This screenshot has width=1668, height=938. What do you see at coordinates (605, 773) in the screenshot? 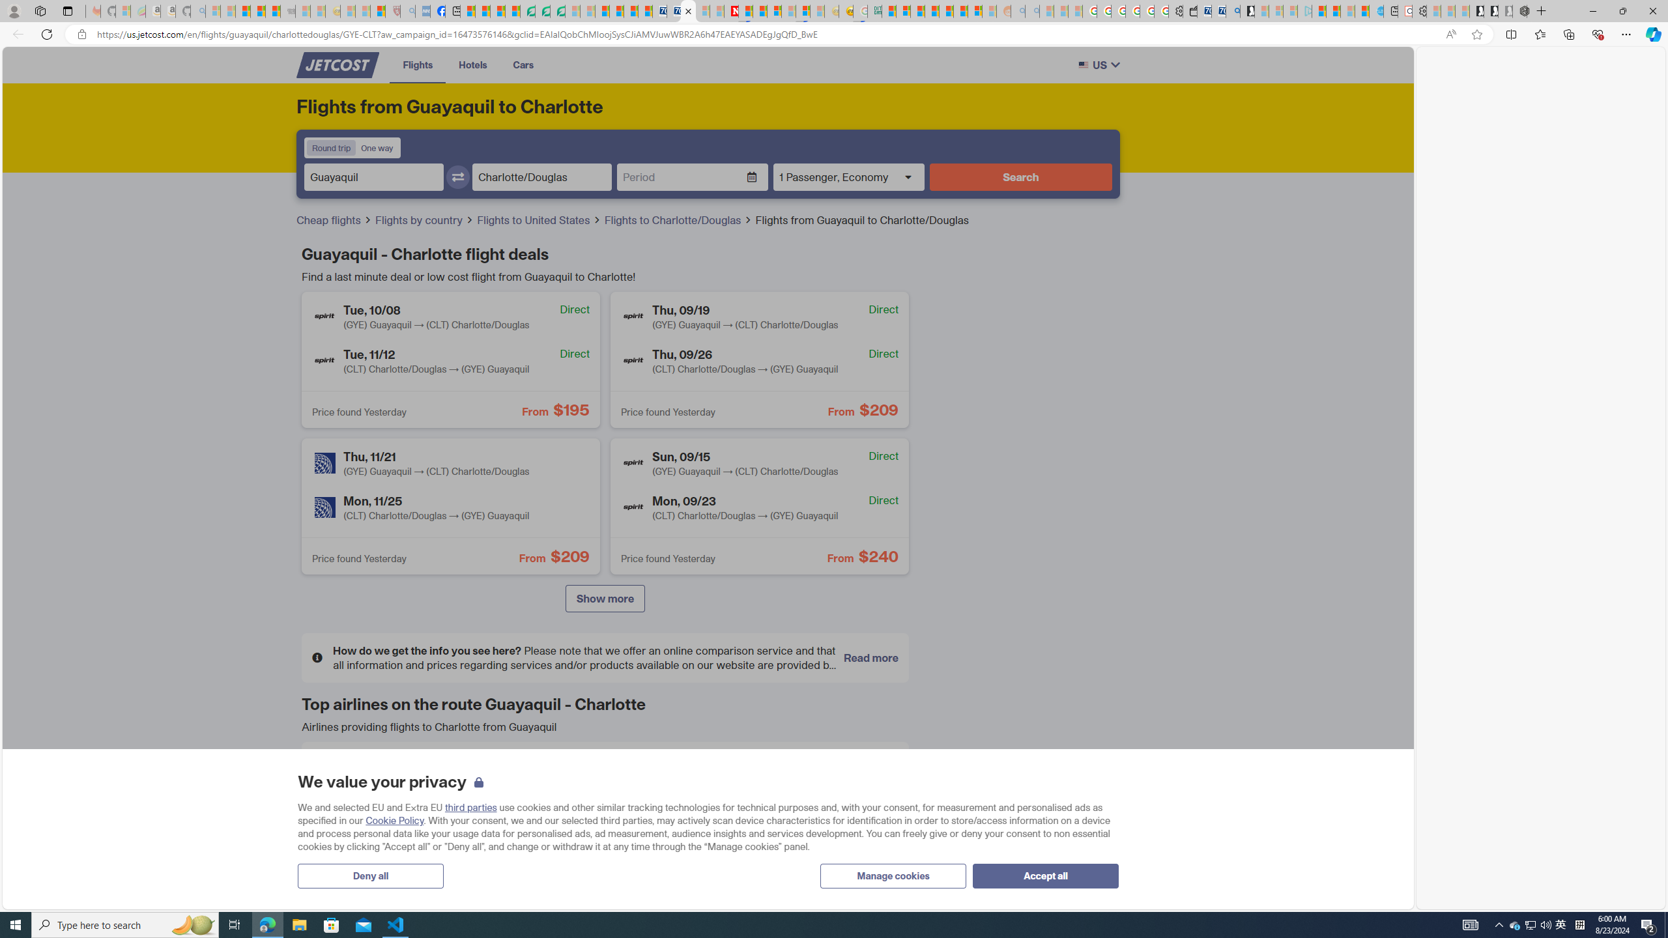
I see `Avianca Avianca` at bounding box center [605, 773].